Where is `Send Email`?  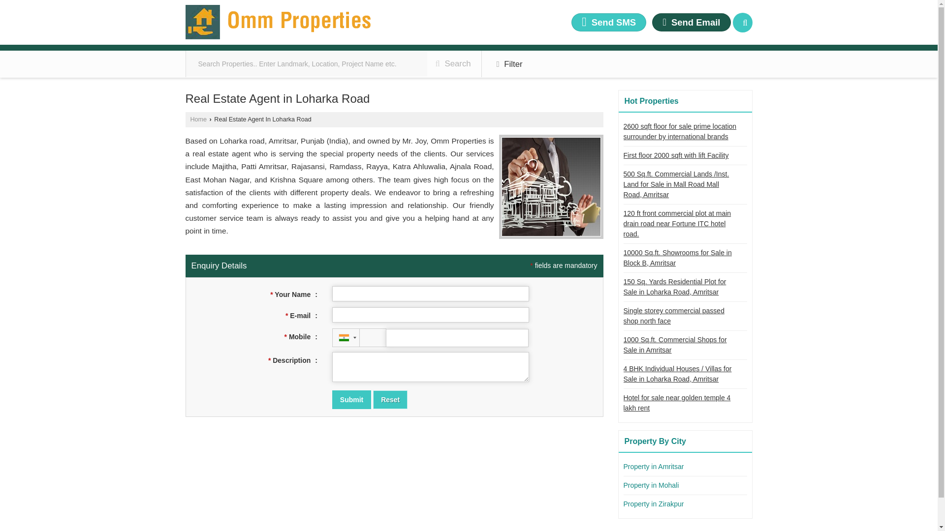
Send Email is located at coordinates (691, 22).